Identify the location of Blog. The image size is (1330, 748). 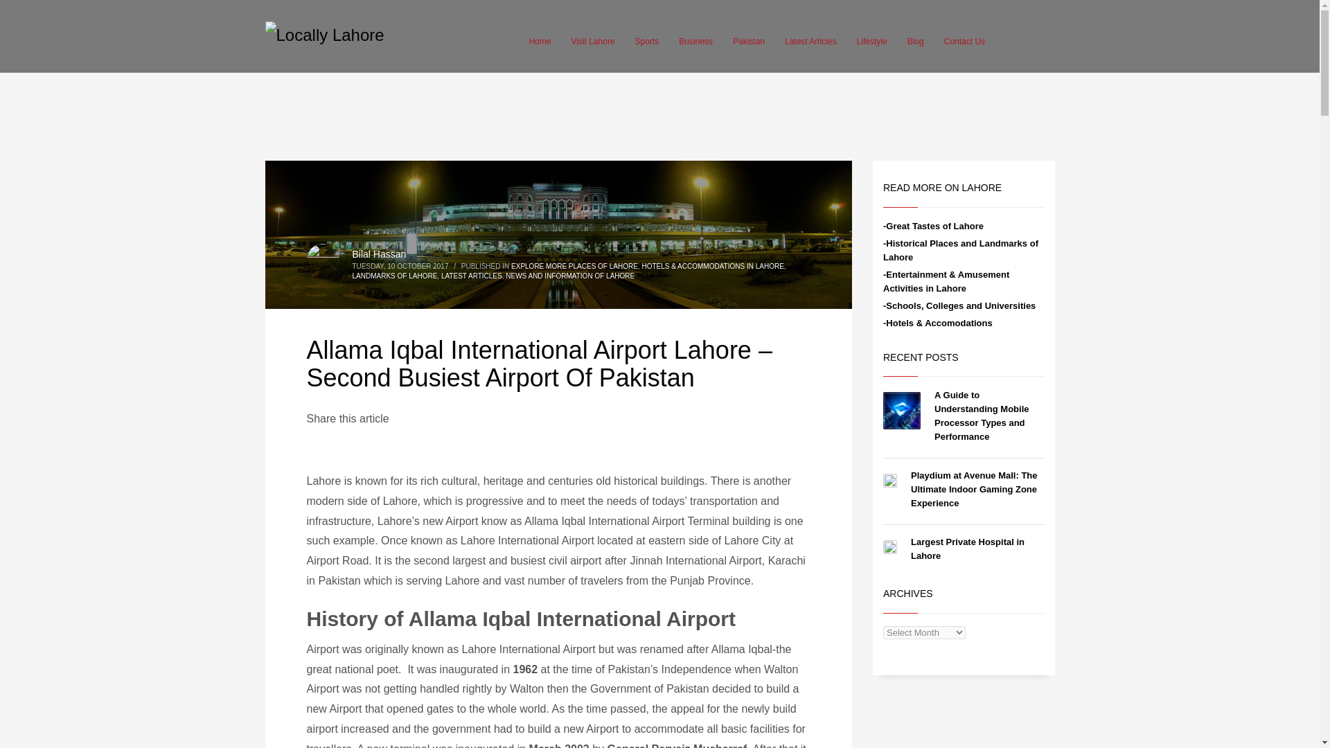
(915, 42).